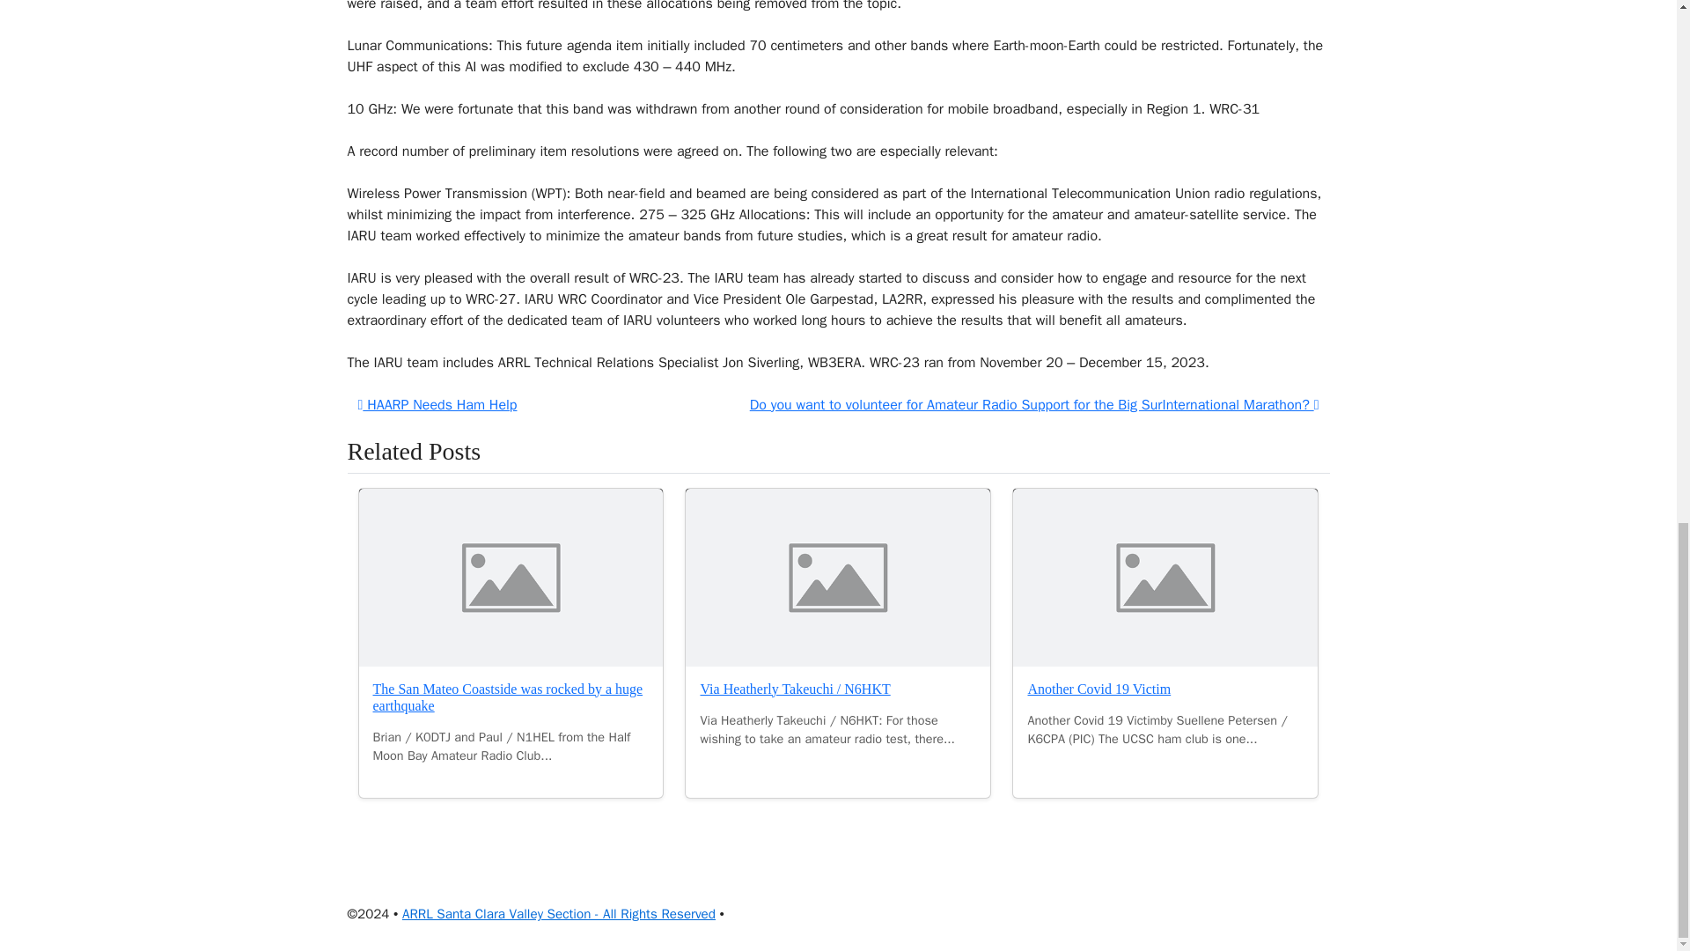  I want to click on ARRL Santa Clara Valley Section - All Rights Reserved, so click(558, 914).